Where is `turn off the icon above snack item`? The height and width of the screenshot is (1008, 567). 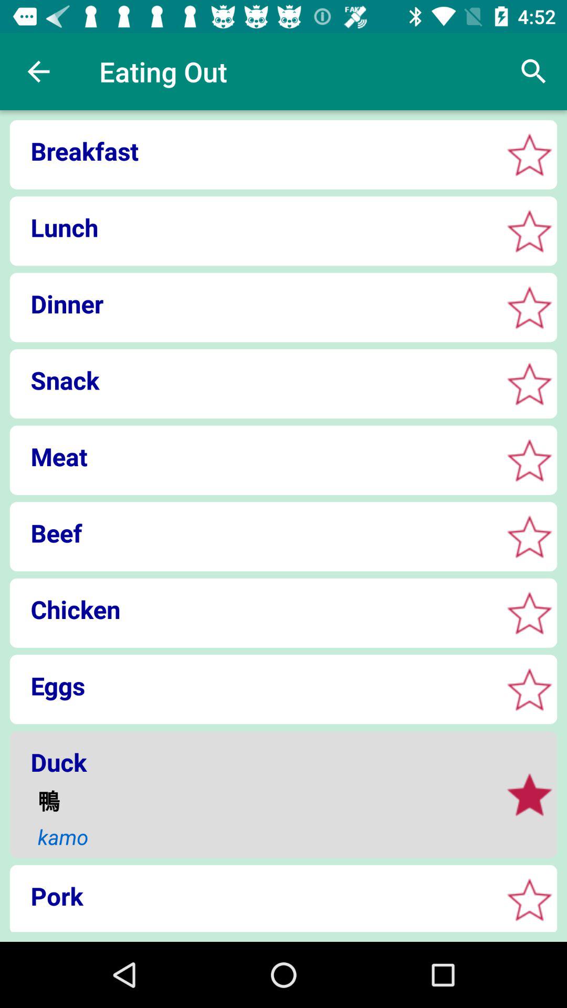
turn off the icon above snack item is located at coordinates (252, 303).